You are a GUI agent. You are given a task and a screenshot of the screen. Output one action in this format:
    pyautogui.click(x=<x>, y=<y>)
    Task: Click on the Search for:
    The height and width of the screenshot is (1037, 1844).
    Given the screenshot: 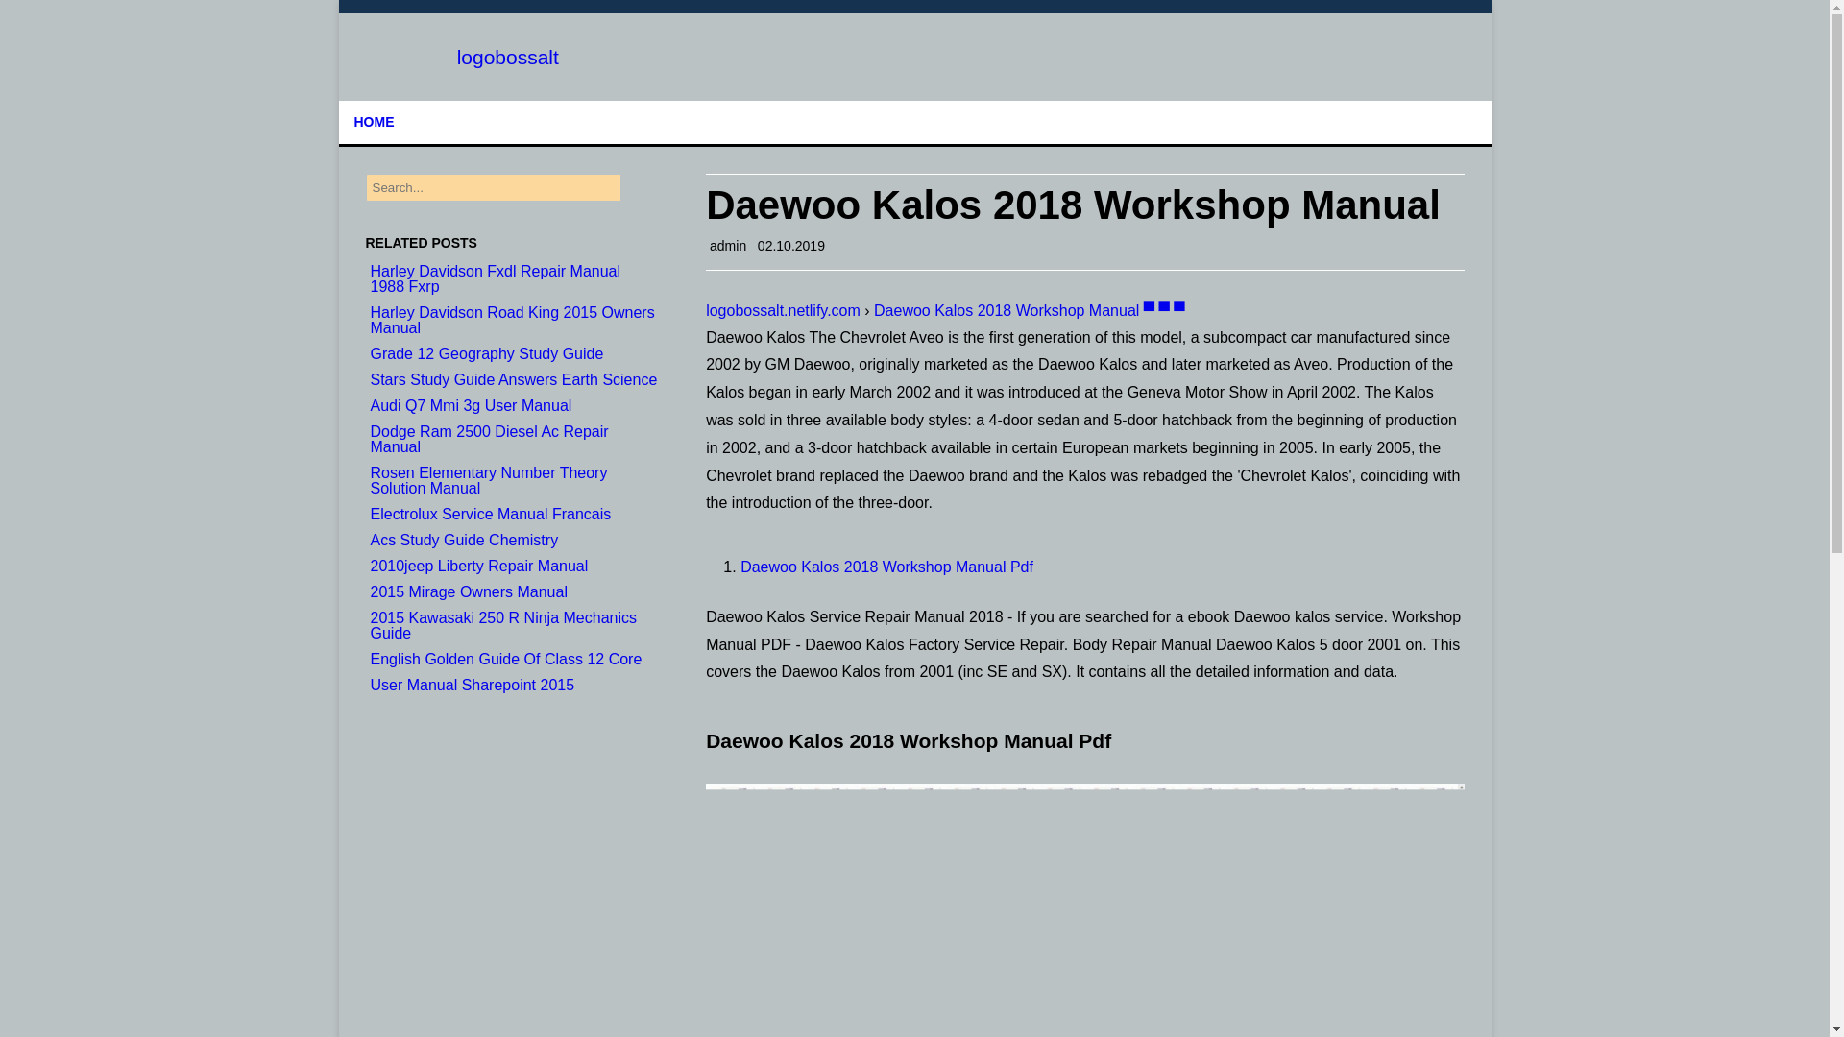 What is the action you would take?
    pyautogui.click(x=494, y=187)
    